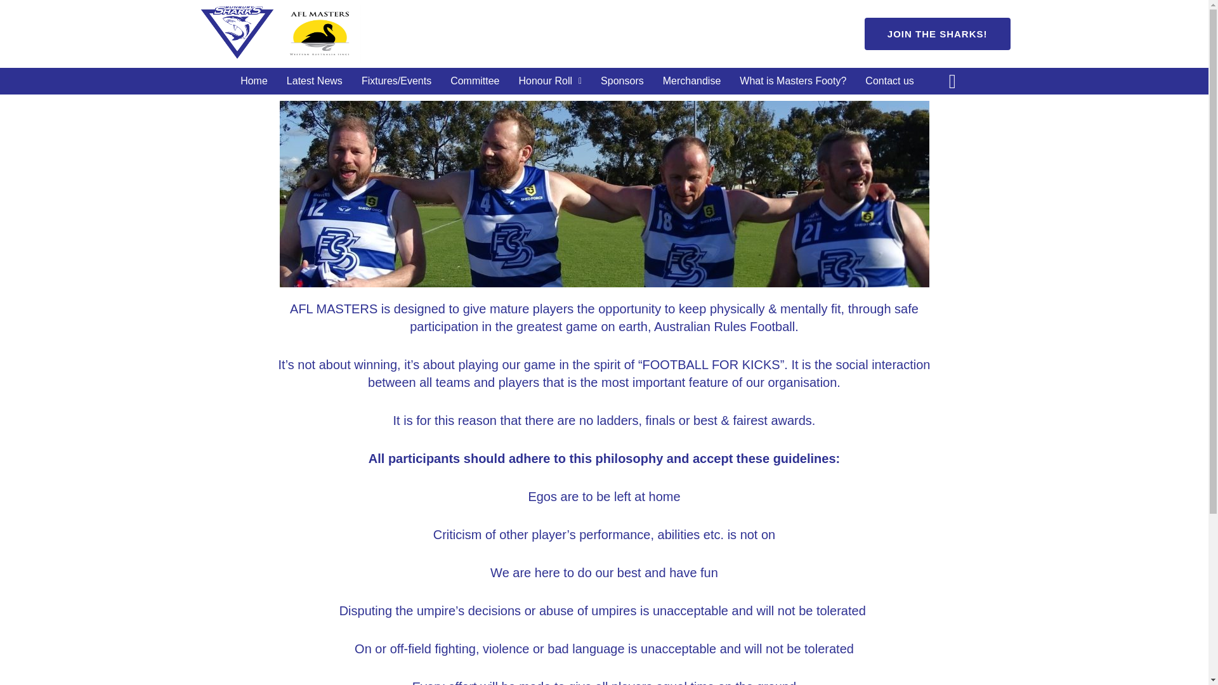  Describe the element at coordinates (793, 81) in the screenshot. I see `What is Masters Footy?` at that location.